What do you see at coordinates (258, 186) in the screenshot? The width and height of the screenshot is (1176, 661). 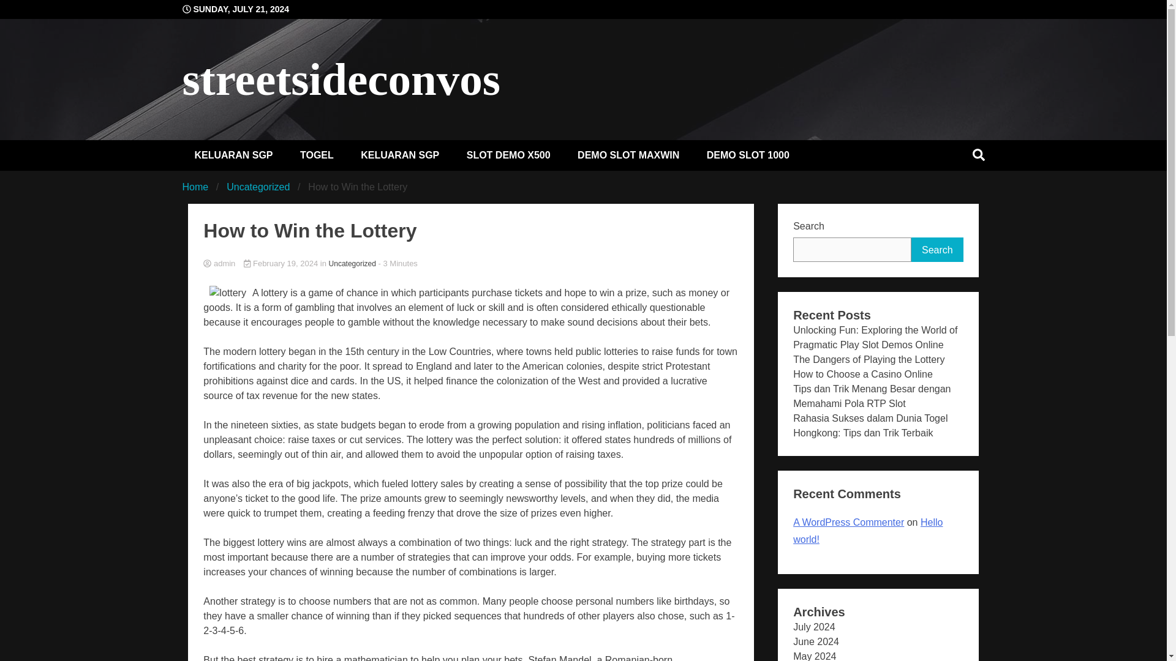 I see `Uncategorized` at bounding box center [258, 186].